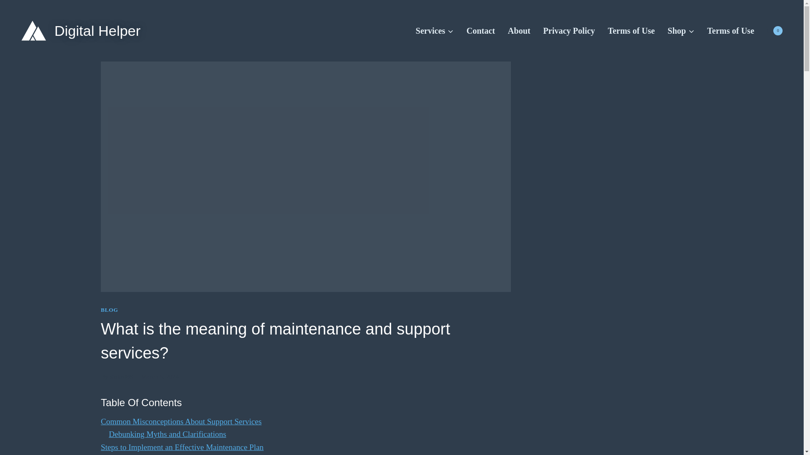  Describe the element at coordinates (435, 30) in the screenshot. I see `Services` at that location.